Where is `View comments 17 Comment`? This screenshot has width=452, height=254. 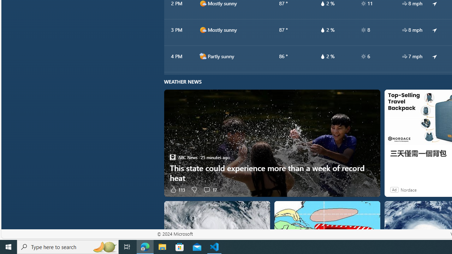
View comments 17 Comment is located at coordinates (210, 189).